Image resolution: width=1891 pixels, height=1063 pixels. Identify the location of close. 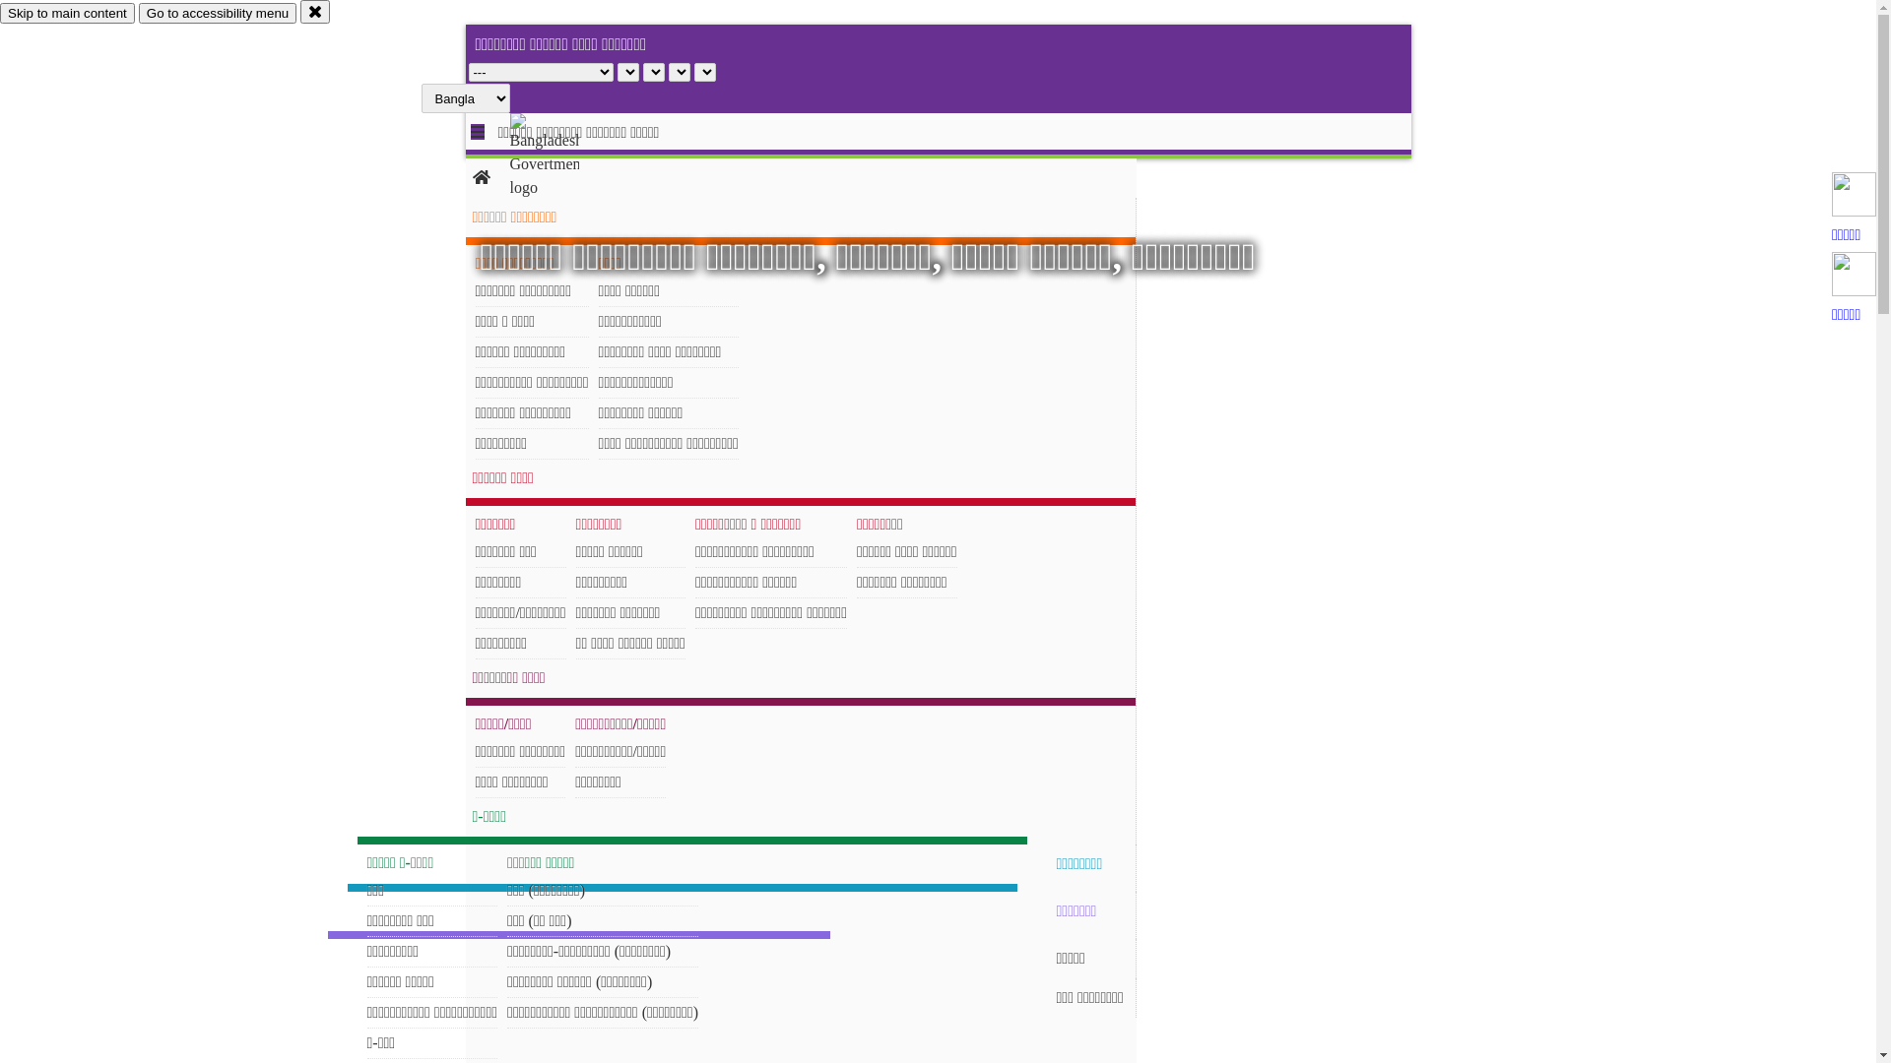
(315, 12).